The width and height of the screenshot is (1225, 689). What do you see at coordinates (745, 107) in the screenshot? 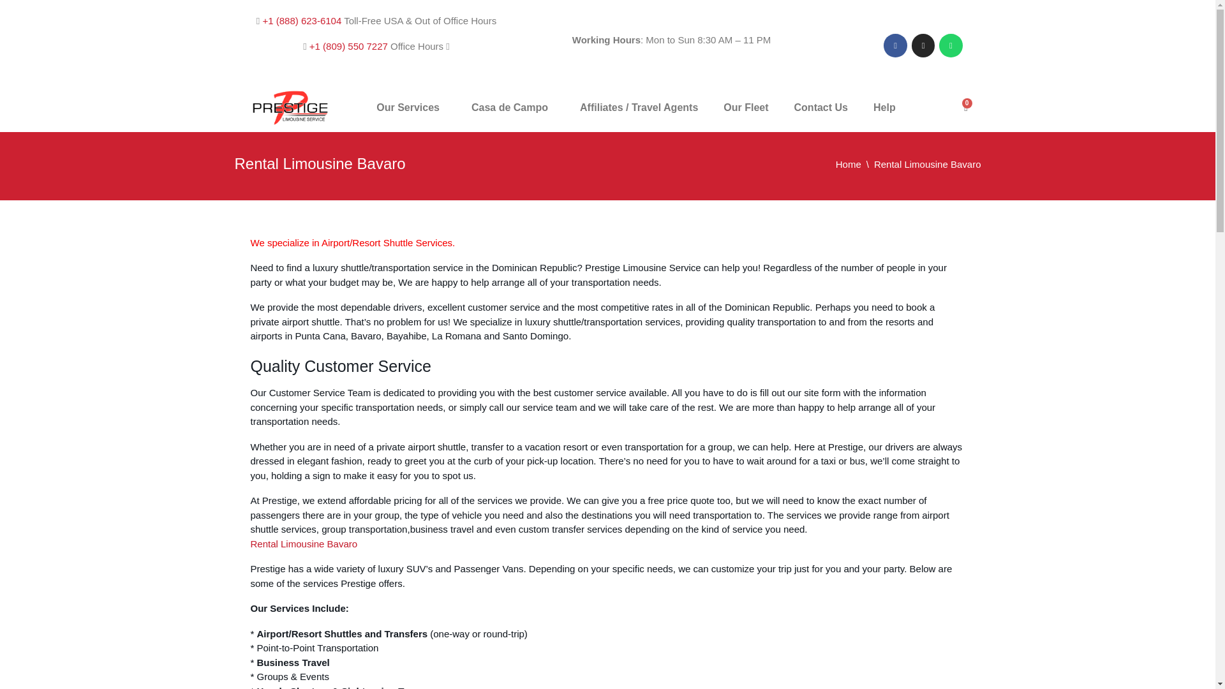
I see `Our Fleet` at bounding box center [745, 107].